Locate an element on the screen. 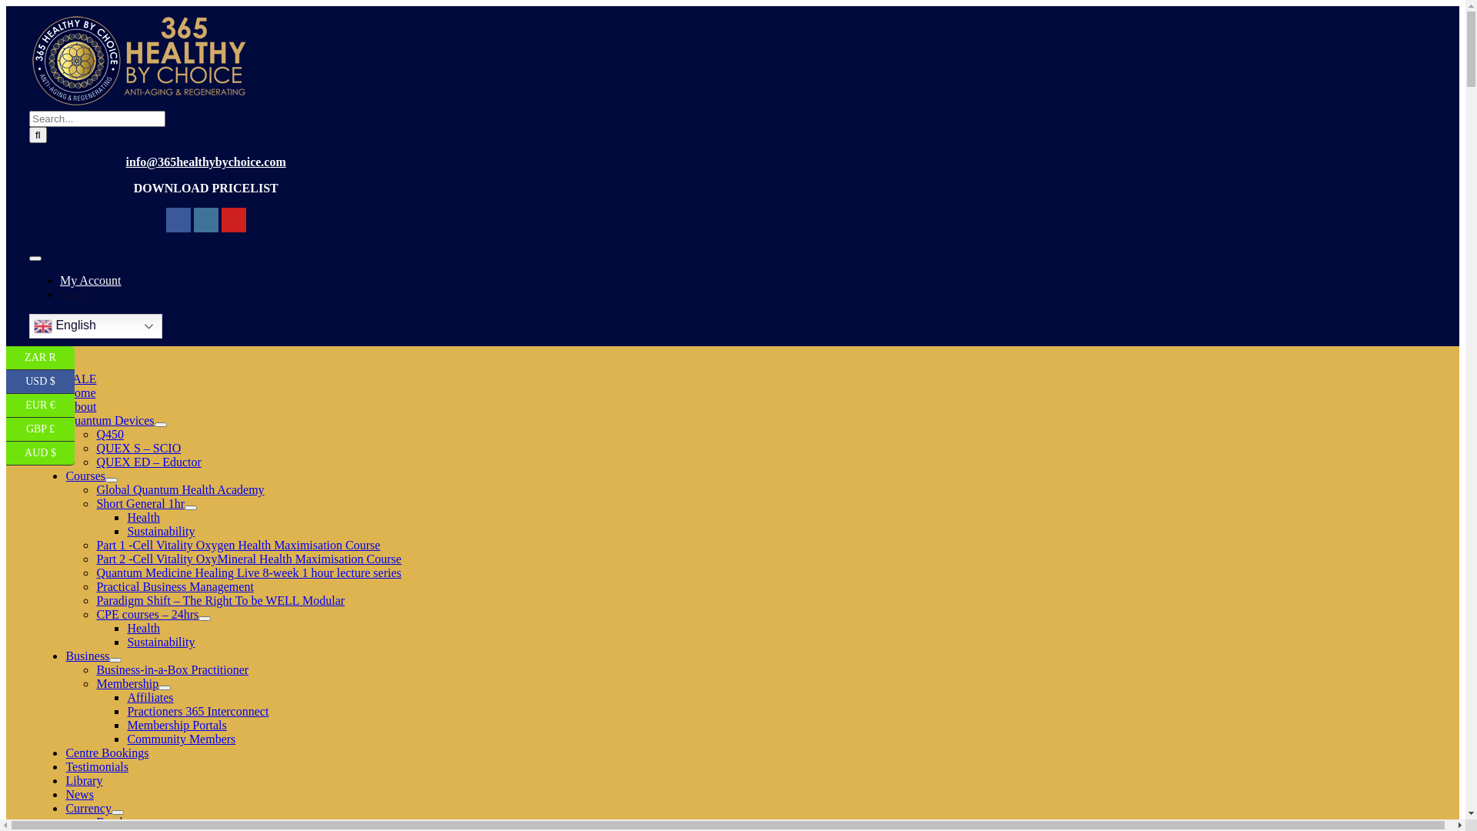 This screenshot has width=1477, height=831. Community Members is located at coordinates (182, 739).